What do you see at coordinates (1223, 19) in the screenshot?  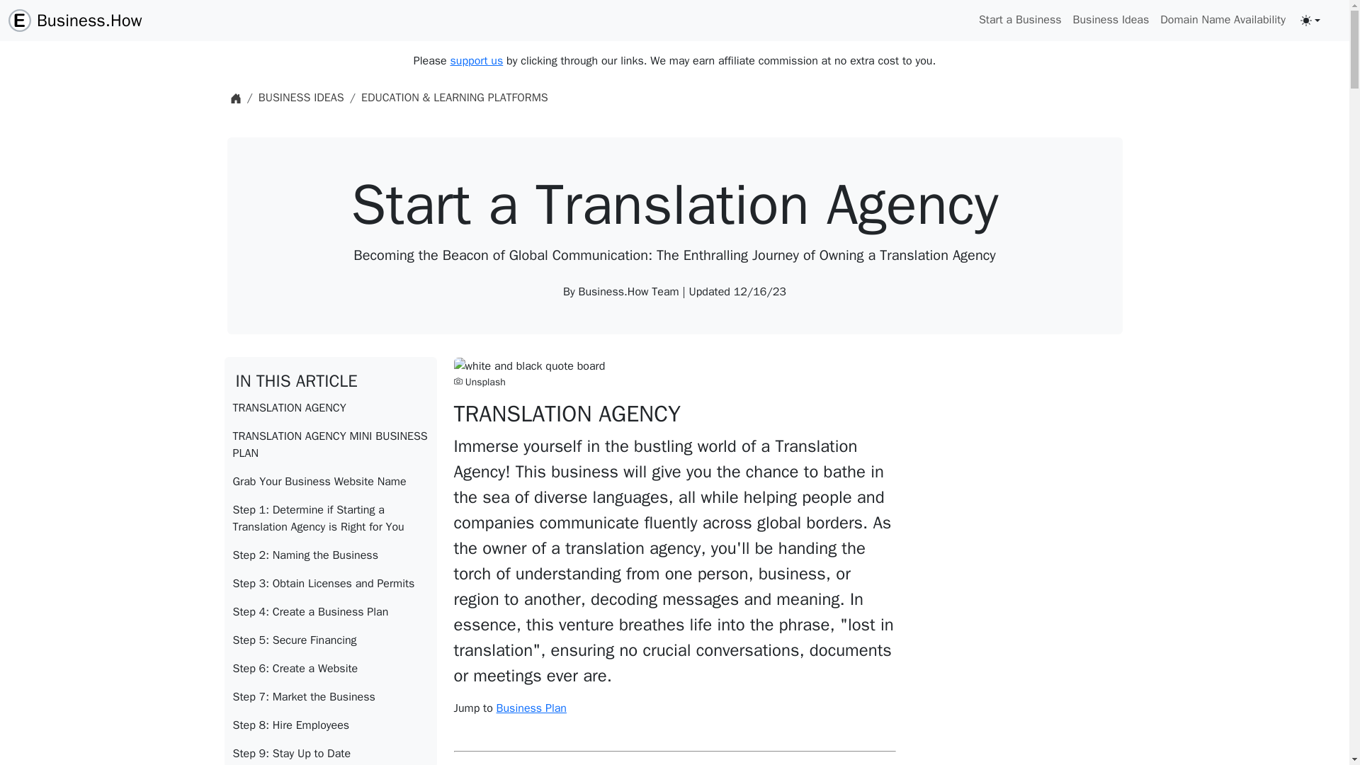 I see `Domain Name Availability` at bounding box center [1223, 19].